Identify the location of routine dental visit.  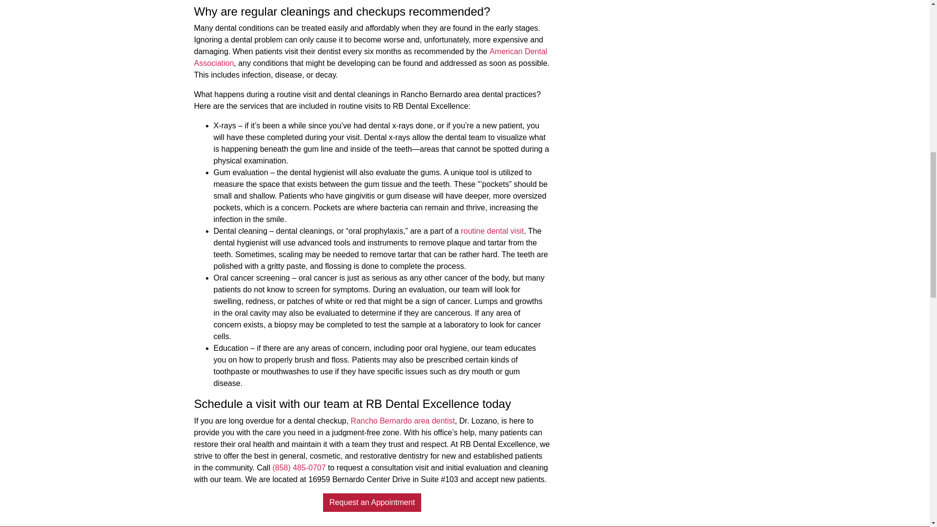
(492, 231).